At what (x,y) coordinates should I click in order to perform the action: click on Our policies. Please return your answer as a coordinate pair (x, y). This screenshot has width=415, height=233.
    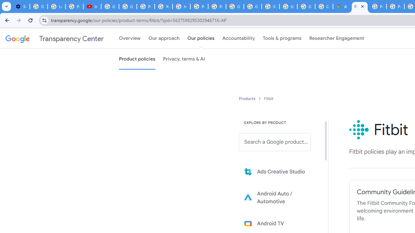
    Looking at the image, I should click on (201, 39).